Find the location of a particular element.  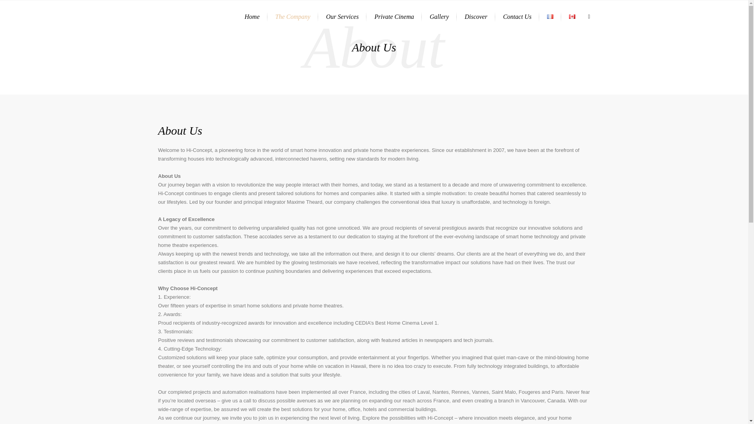

The Company is located at coordinates (293, 16).